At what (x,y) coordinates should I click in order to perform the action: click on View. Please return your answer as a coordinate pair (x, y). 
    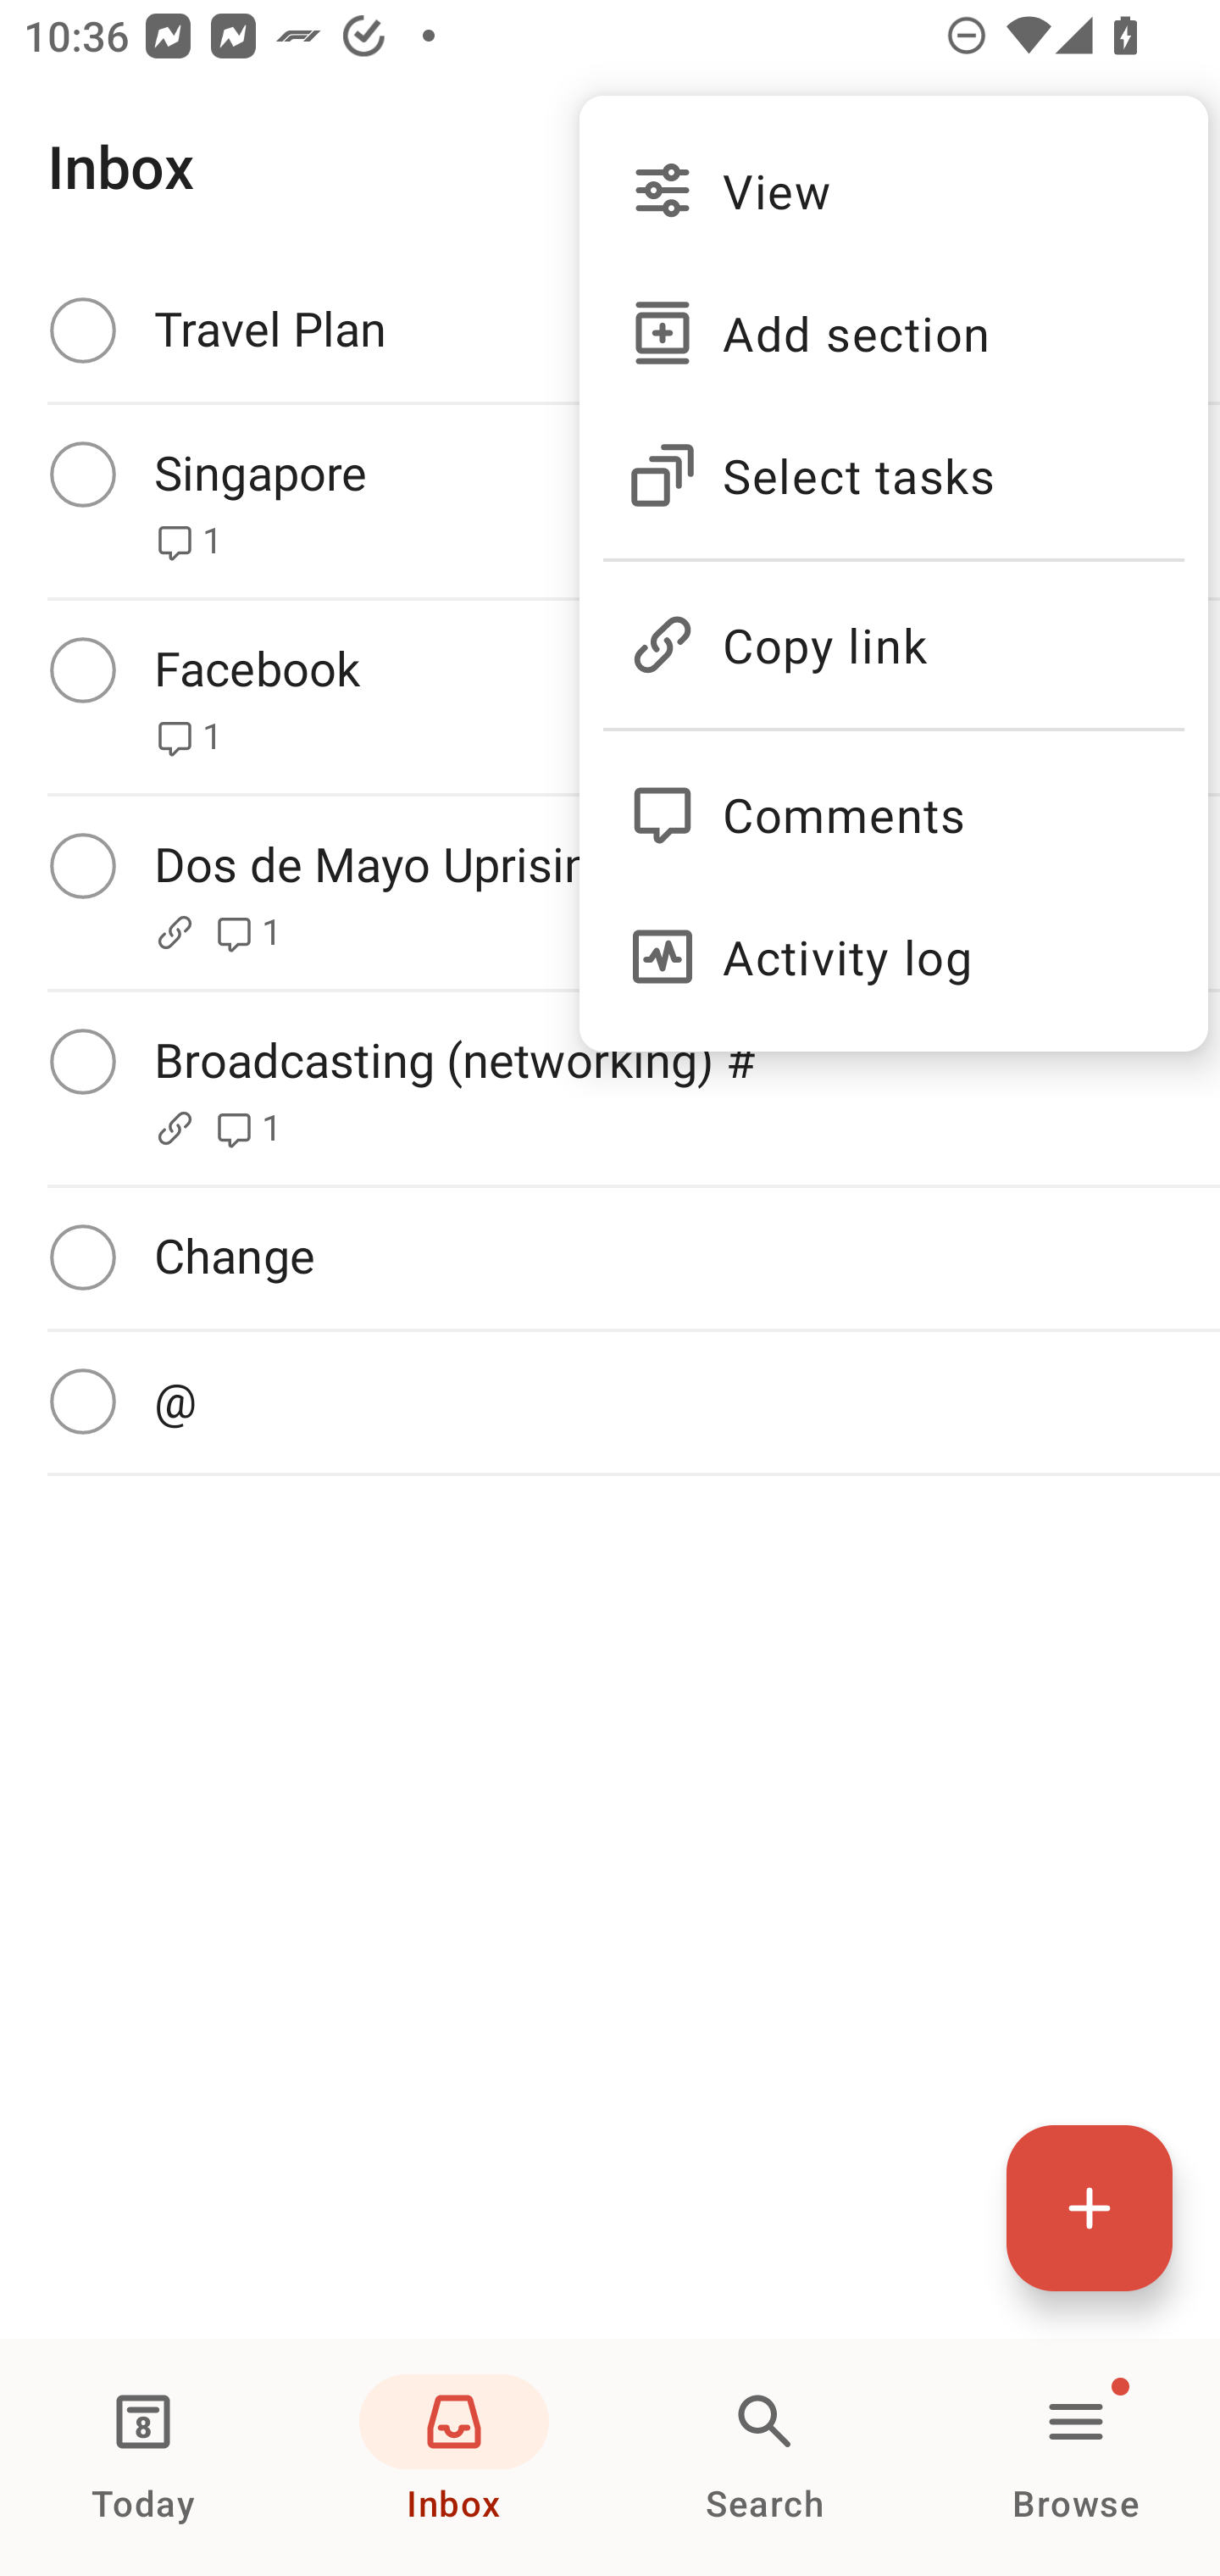
    Looking at the image, I should click on (893, 190).